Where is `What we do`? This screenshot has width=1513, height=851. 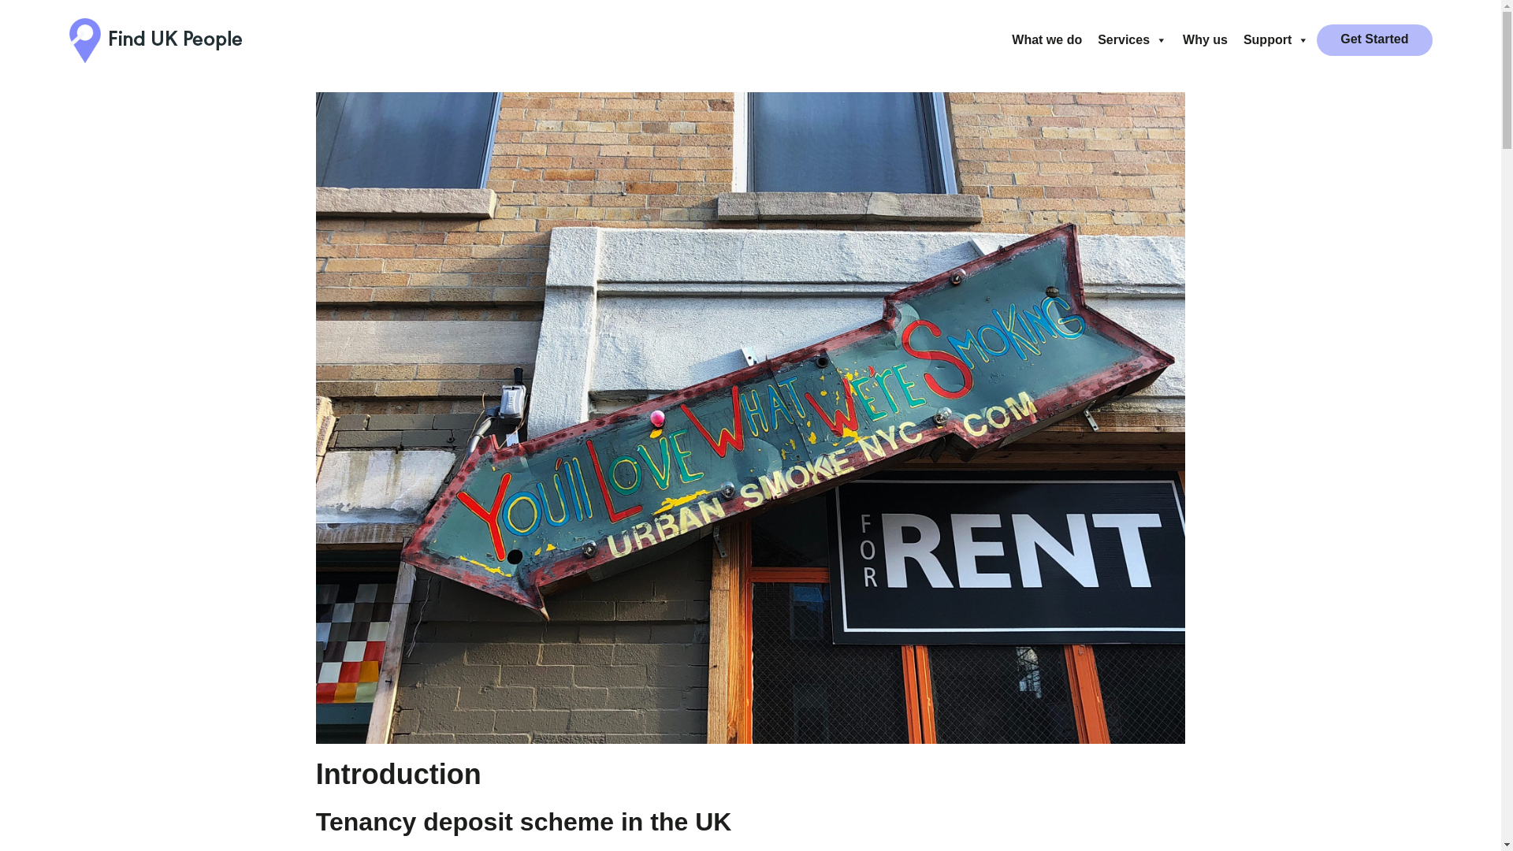 What we do is located at coordinates (1046, 40).